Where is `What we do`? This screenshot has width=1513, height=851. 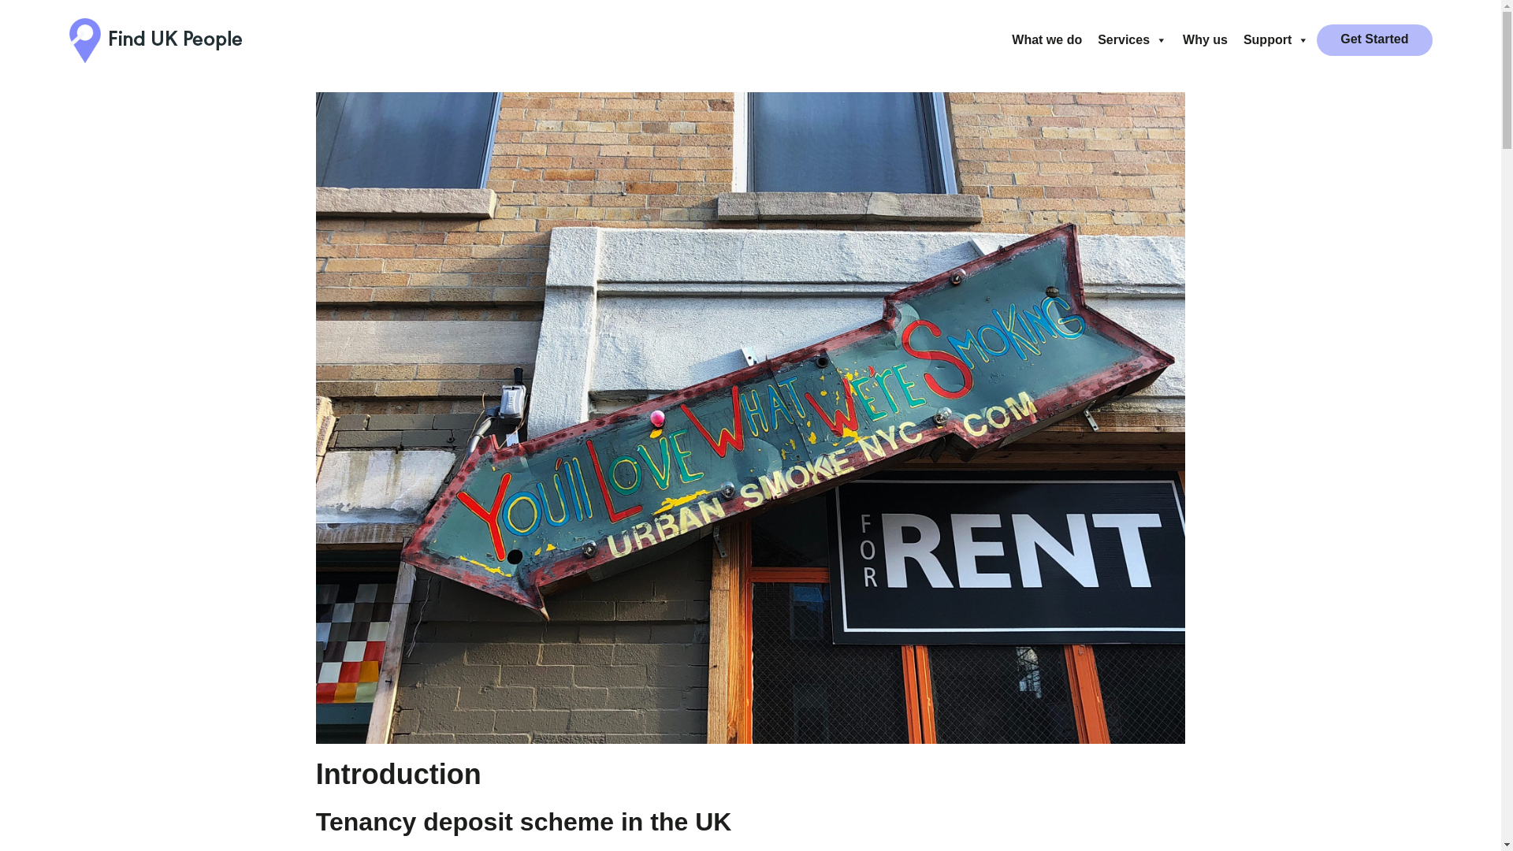 What we do is located at coordinates (1046, 40).